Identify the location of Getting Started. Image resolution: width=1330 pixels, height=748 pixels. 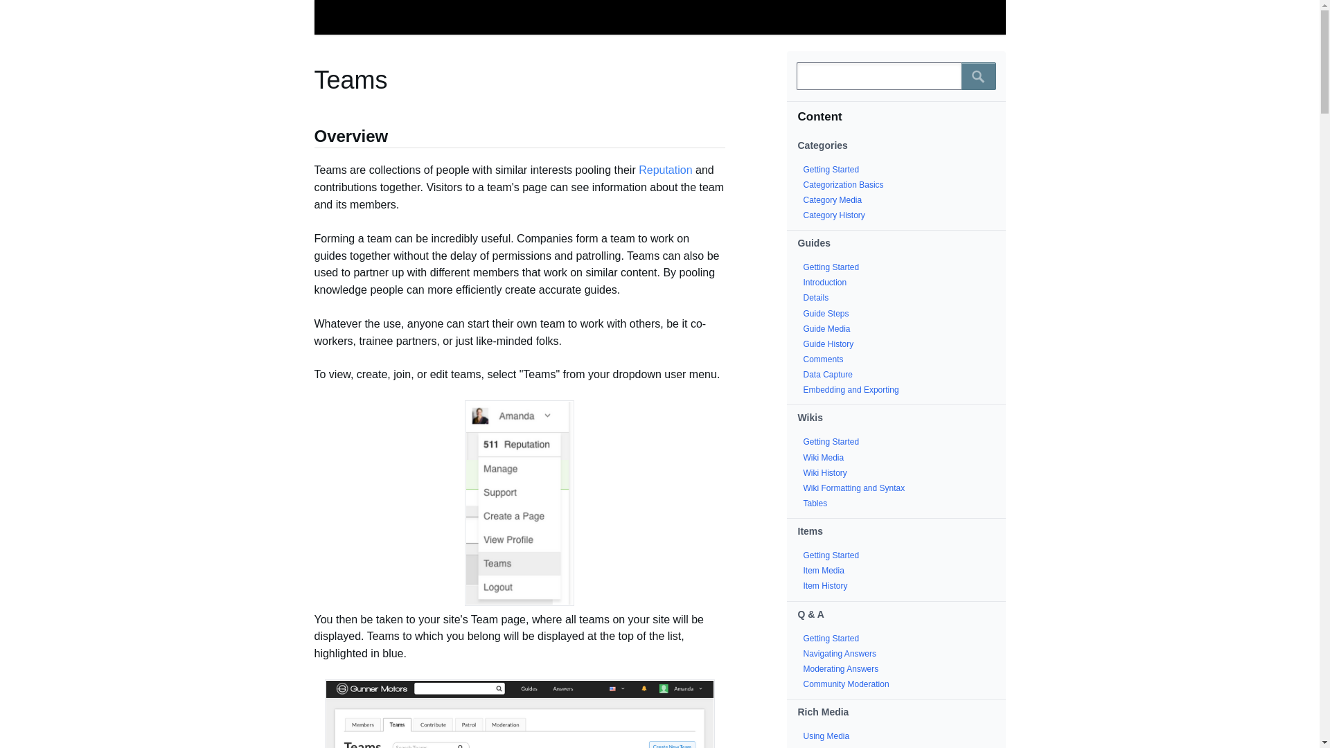
(831, 555).